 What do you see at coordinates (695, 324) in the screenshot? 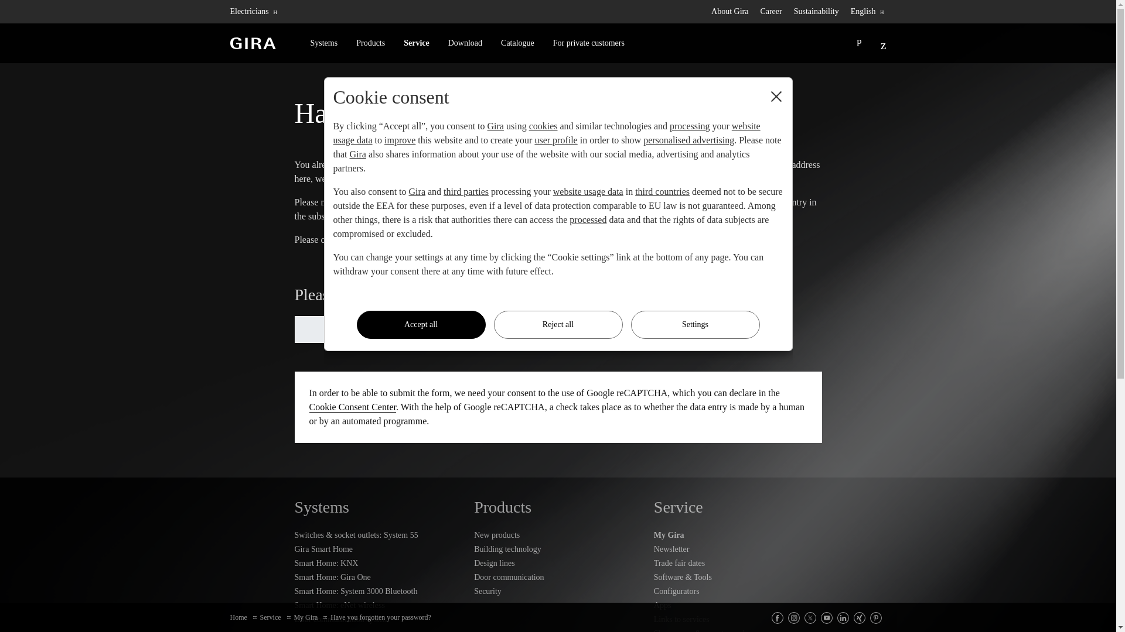
I see `Settings` at bounding box center [695, 324].